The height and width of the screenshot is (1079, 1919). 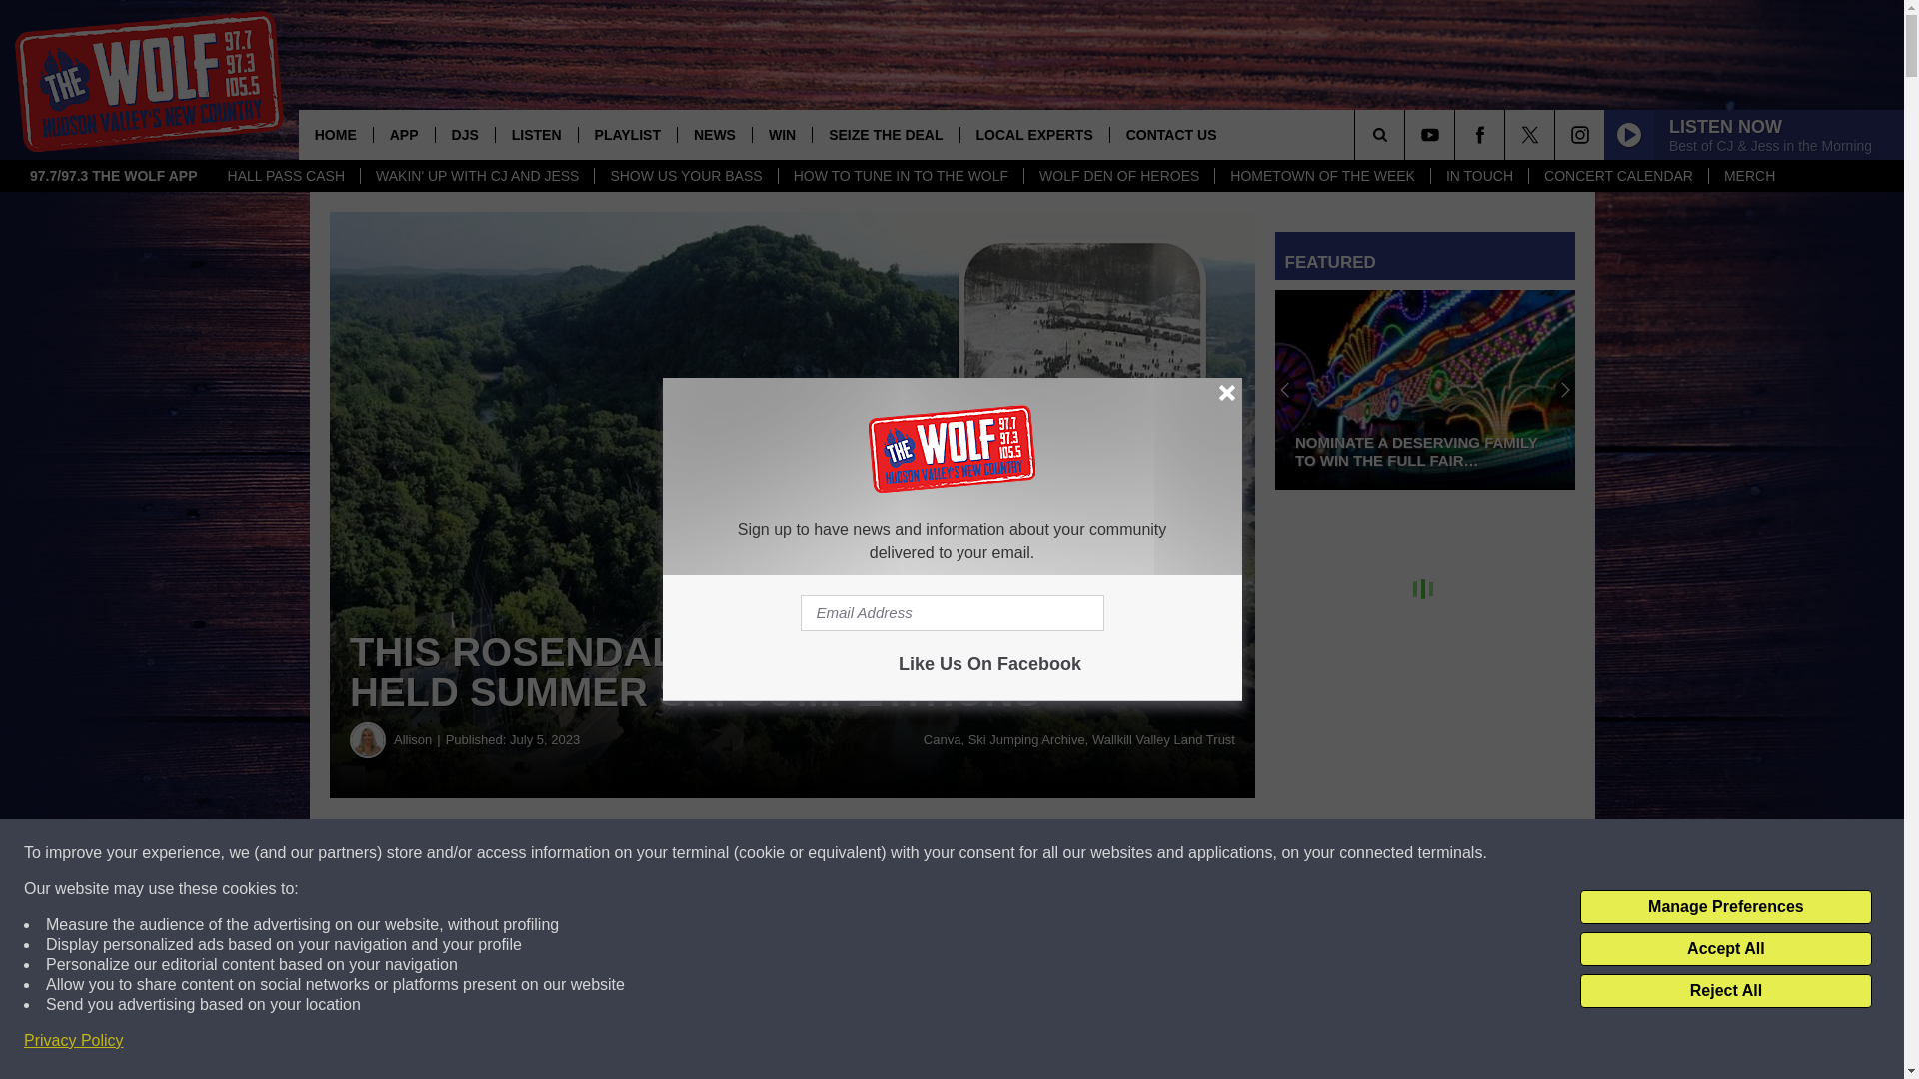 I want to click on DJS, so click(x=465, y=134).